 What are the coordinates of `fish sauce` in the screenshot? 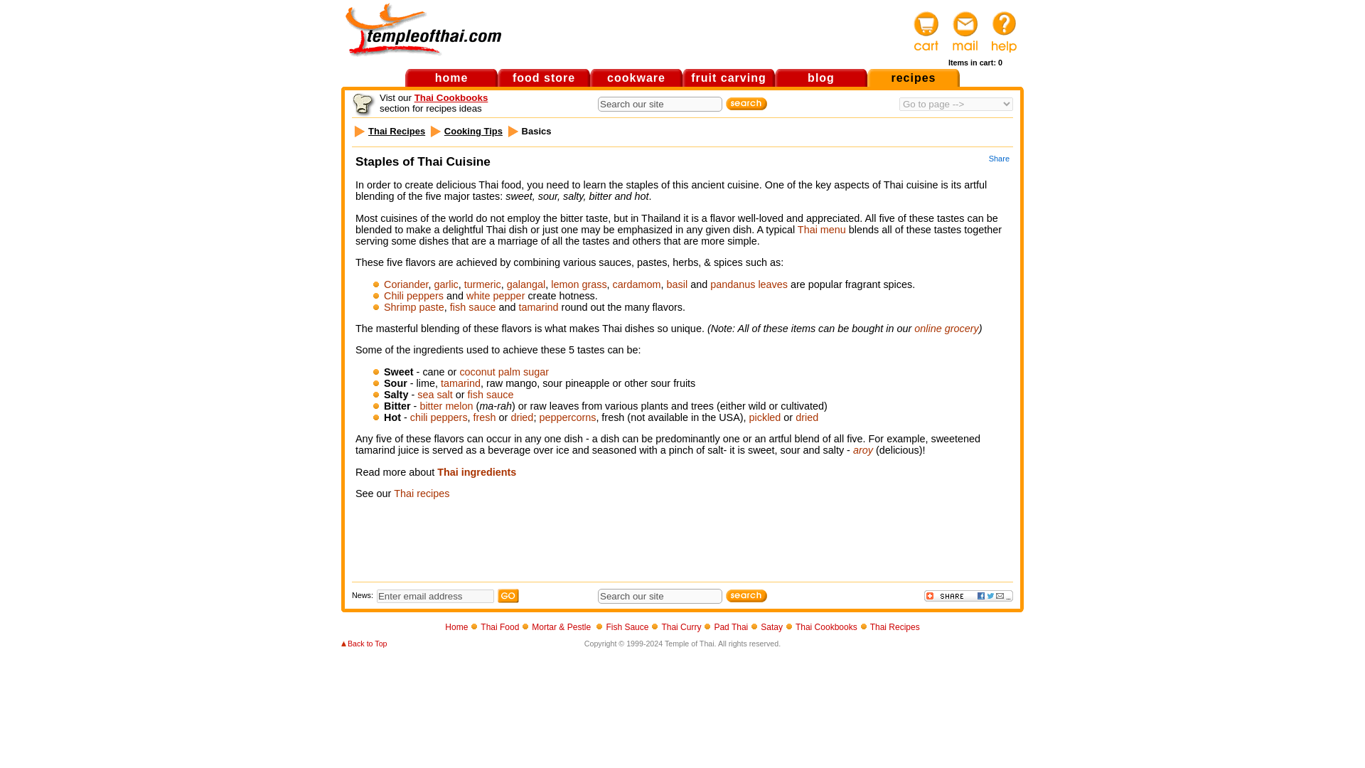 It's located at (491, 394).